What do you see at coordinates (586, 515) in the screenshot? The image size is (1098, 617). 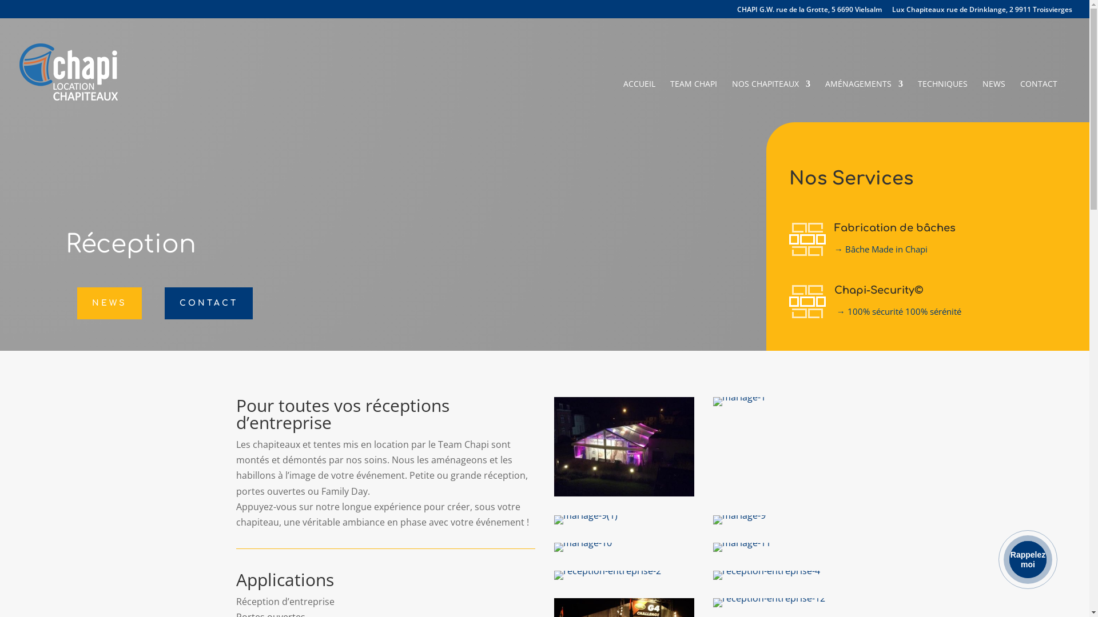 I see `mariage-9(1)` at bounding box center [586, 515].